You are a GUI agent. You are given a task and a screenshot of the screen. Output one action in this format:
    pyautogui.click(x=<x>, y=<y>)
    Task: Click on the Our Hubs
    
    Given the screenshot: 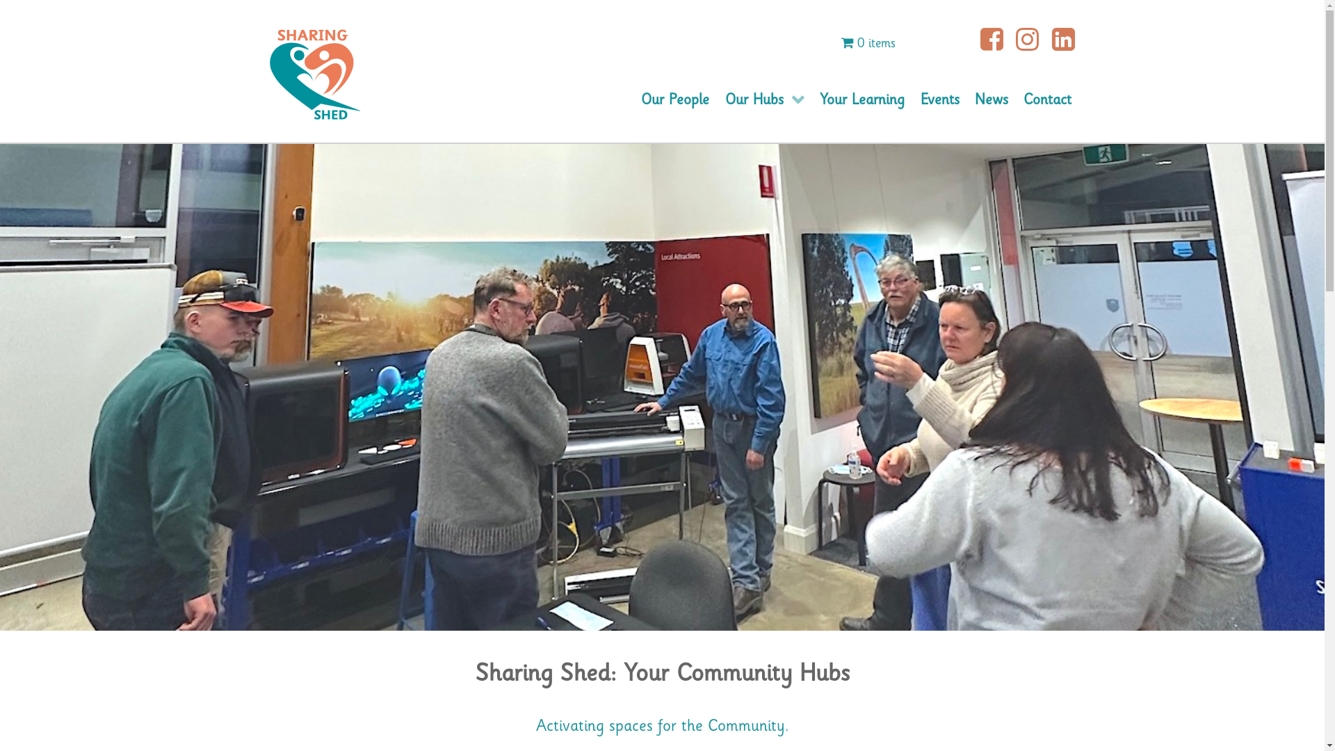 What is the action you would take?
    pyautogui.click(x=765, y=100)
    